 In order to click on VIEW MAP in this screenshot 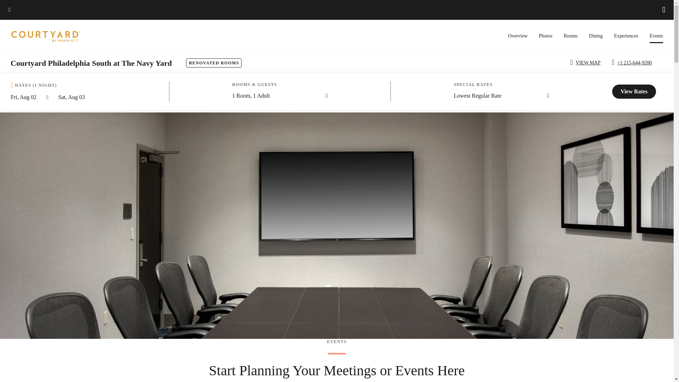, I will do `click(586, 63)`.